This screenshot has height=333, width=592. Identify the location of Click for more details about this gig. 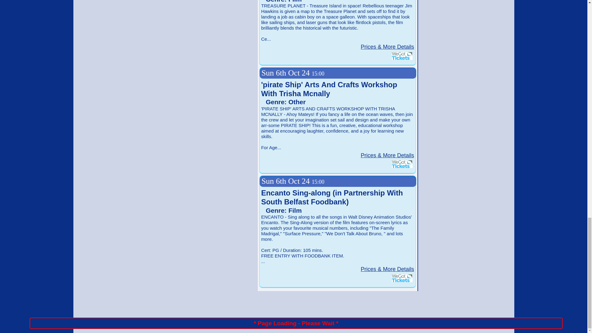
(387, 155).